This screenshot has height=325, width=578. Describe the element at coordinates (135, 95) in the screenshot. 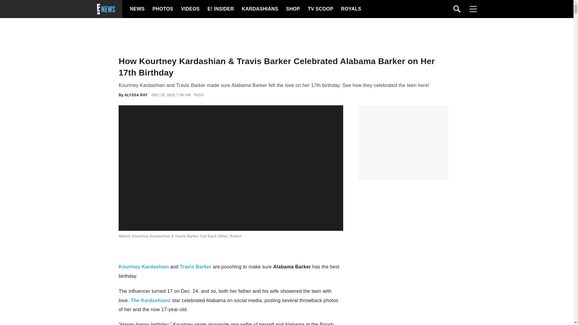

I see `ALYSSA RAY` at that location.